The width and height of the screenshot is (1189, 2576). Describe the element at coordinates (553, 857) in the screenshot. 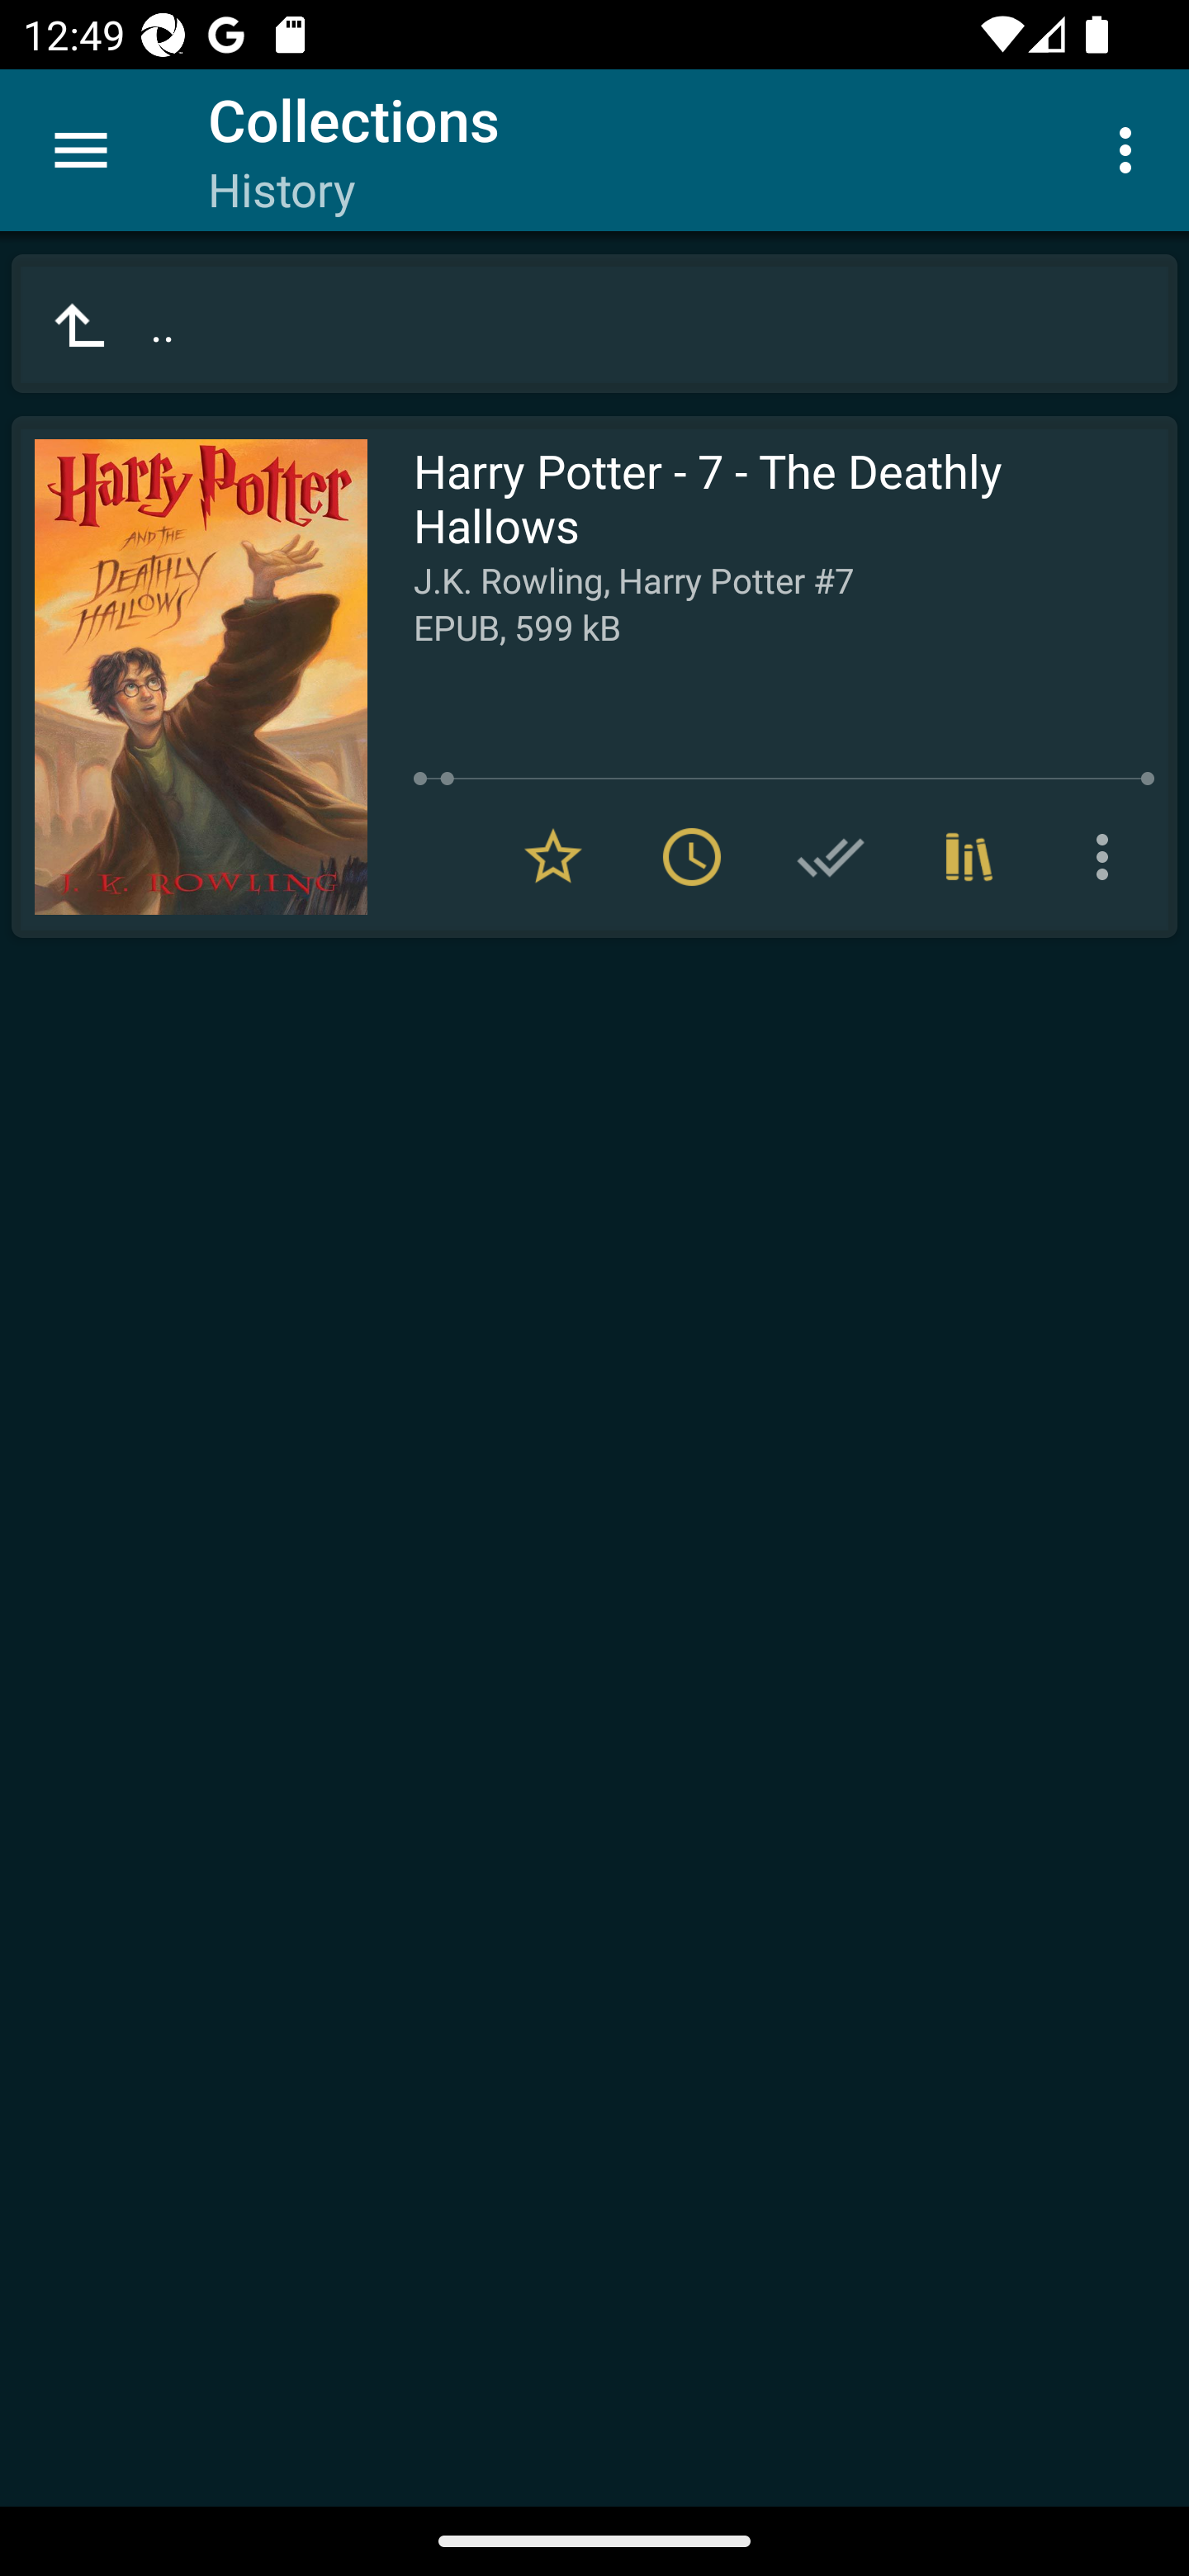

I see `Remove from Favorites` at that location.